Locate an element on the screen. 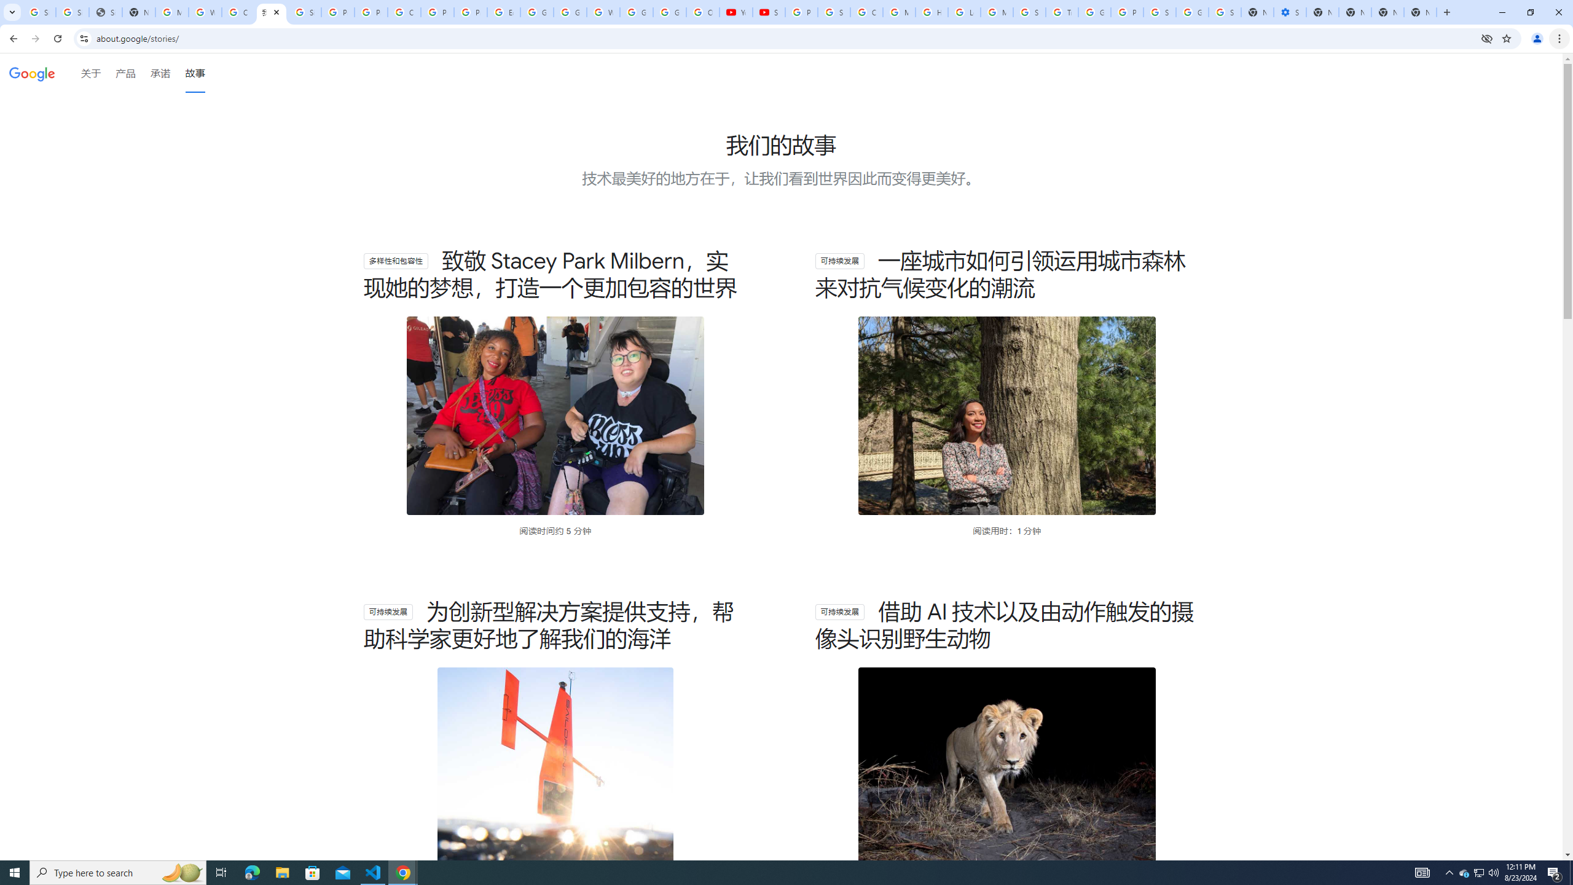  Sign in - Google Accounts is located at coordinates (1159, 12).